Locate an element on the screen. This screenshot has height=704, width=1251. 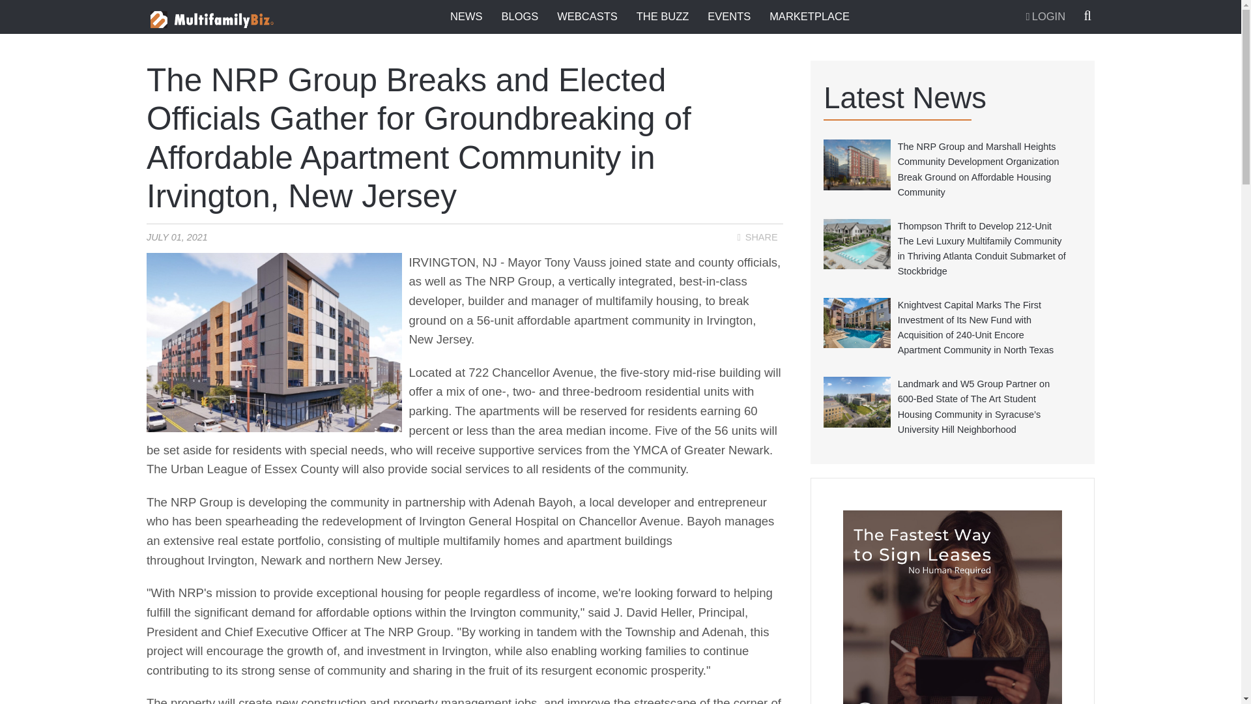
MARKETPLACE is located at coordinates (809, 16).